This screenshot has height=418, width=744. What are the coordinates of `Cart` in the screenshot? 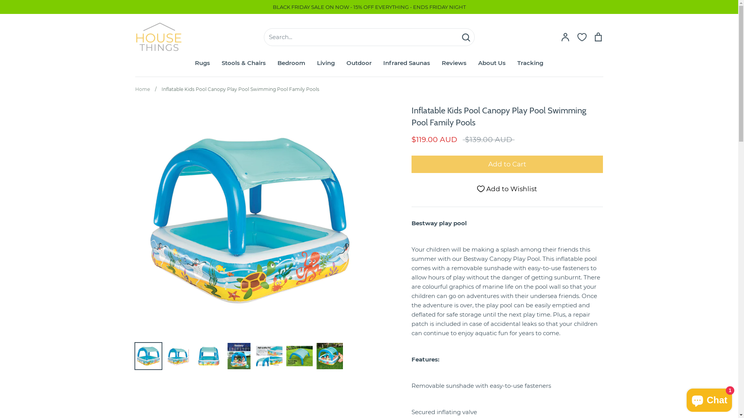 It's located at (598, 37).